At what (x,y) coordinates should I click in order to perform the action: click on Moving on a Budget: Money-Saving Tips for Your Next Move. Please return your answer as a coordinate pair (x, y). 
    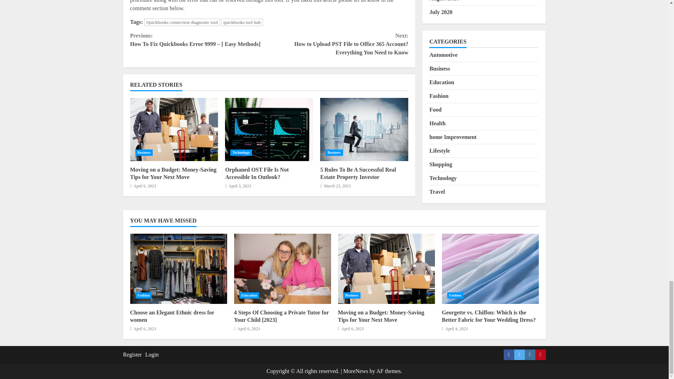
    Looking at the image, I should click on (174, 129).